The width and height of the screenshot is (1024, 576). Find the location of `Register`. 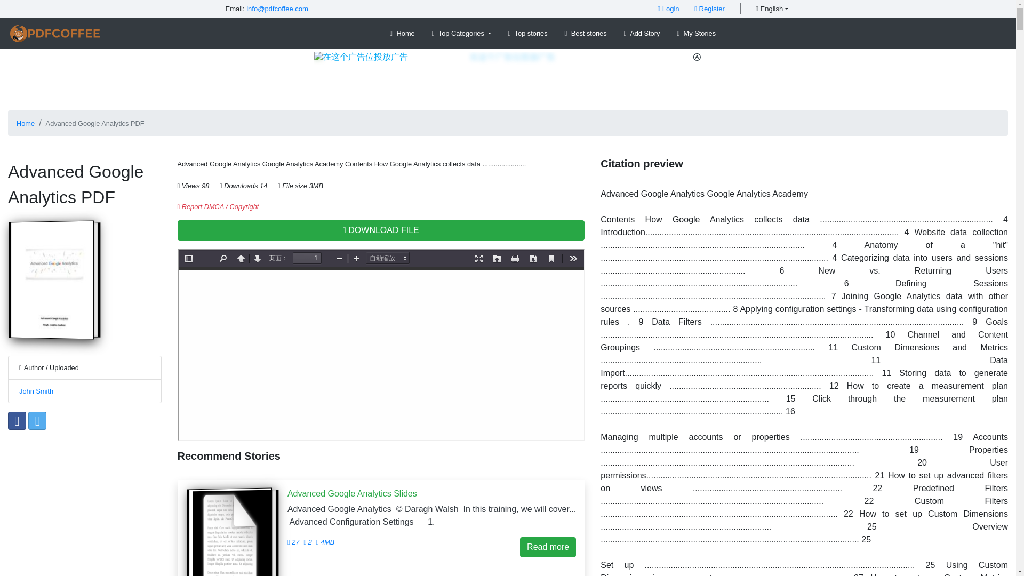

Register is located at coordinates (709, 9).